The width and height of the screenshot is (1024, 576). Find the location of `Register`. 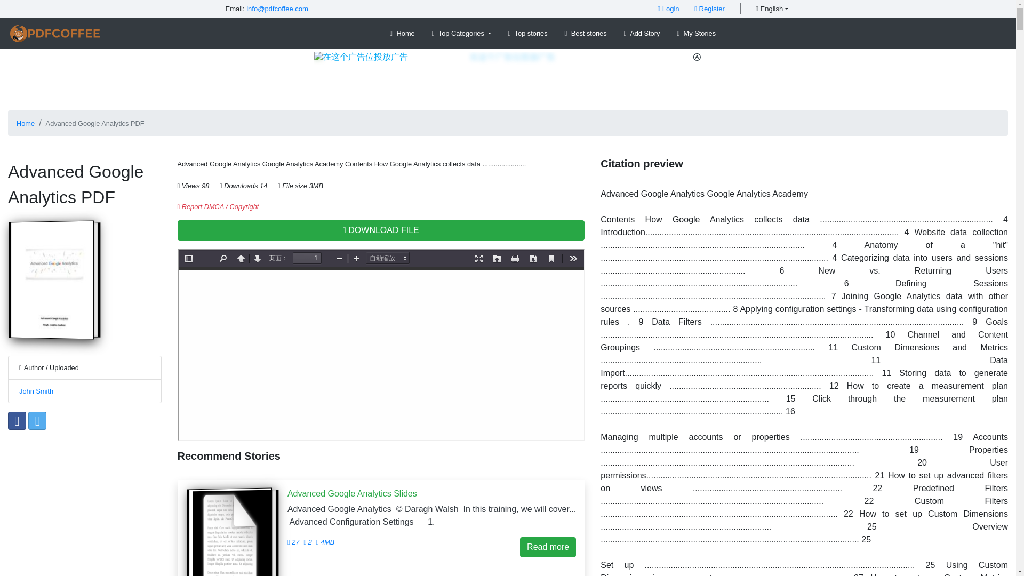

Register is located at coordinates (709, 9).